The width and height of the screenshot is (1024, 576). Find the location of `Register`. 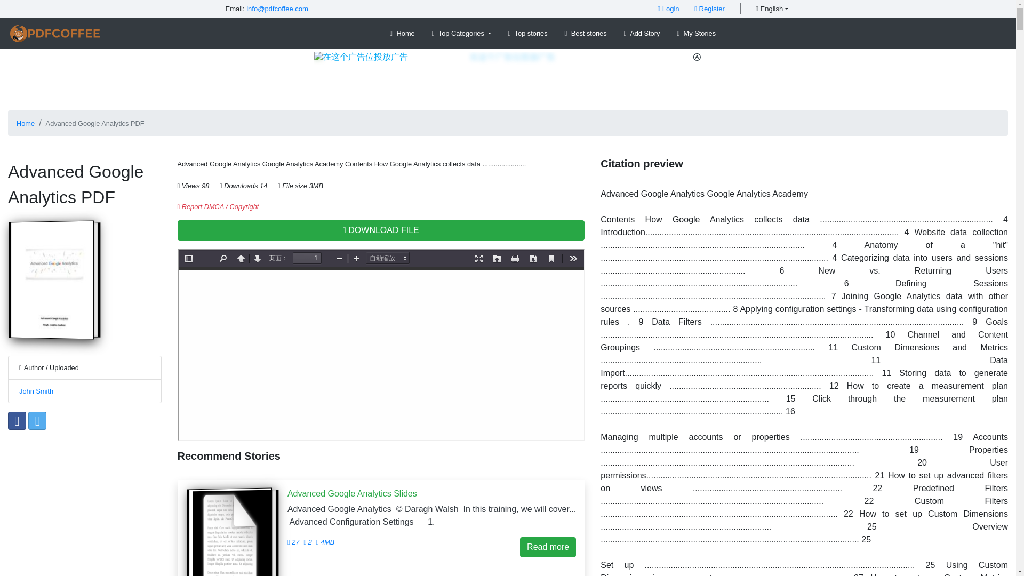

Register is located at coordinates (709, 9).